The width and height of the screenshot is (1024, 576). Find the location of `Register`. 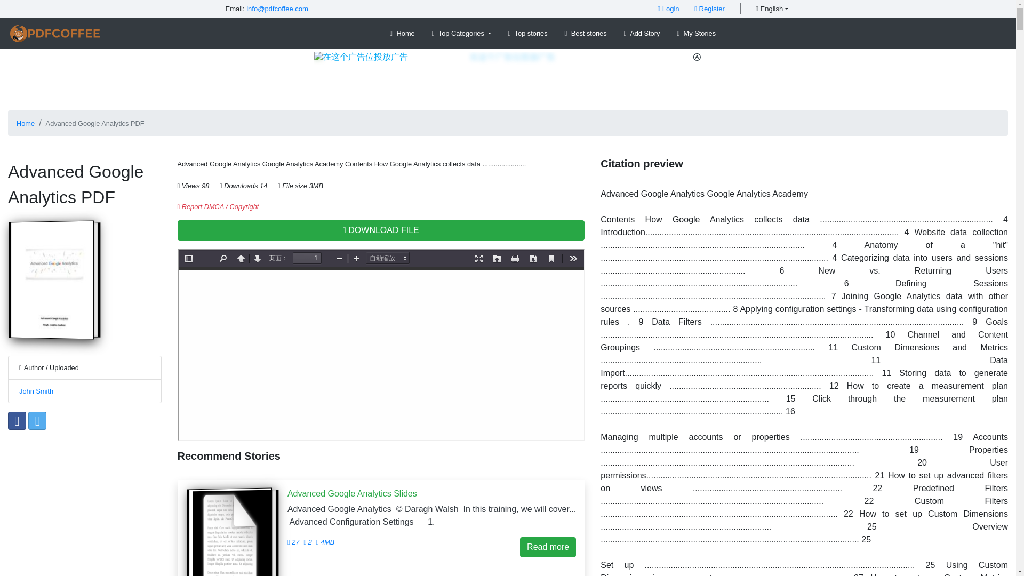

Register is located at coordinates (709, 9).